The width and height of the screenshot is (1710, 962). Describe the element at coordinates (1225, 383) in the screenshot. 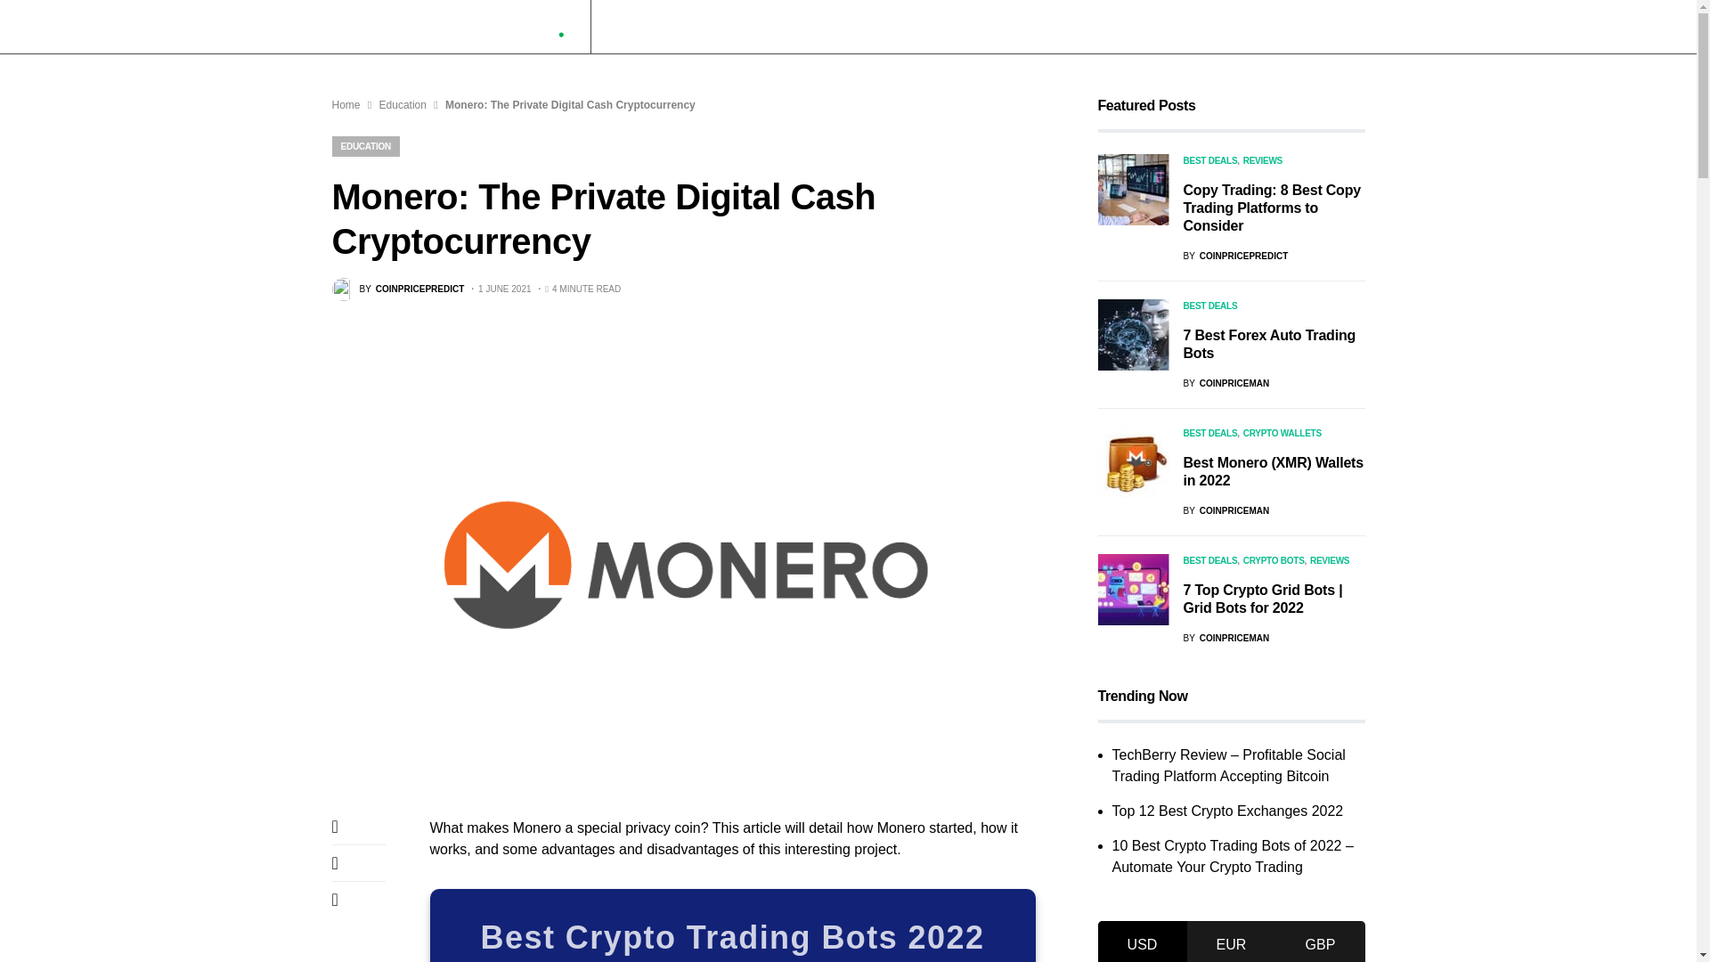

I see `View all posts by coinpriceman` at that location.